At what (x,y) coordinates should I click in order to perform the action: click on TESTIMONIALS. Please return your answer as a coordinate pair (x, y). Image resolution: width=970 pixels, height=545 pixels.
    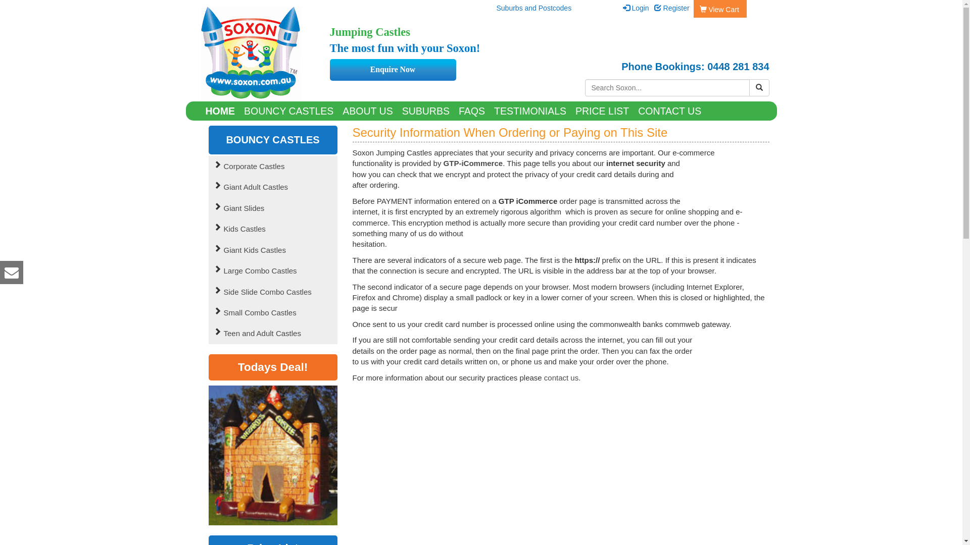
    Looking at the image, I should click on (530, 111).